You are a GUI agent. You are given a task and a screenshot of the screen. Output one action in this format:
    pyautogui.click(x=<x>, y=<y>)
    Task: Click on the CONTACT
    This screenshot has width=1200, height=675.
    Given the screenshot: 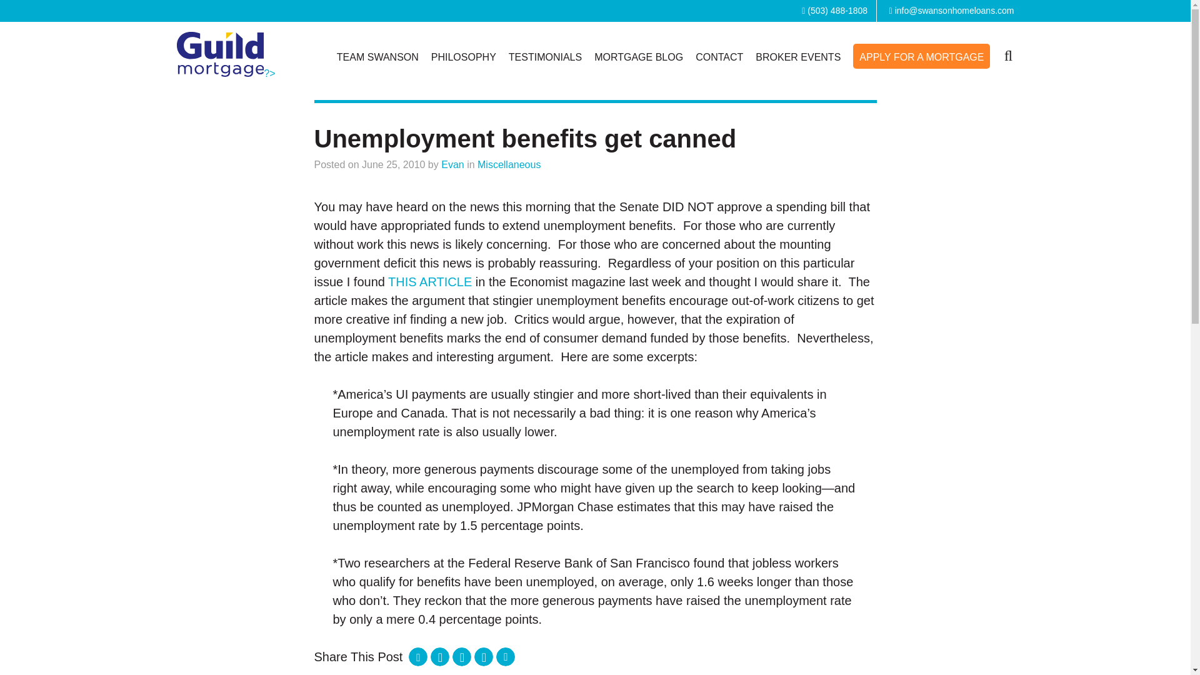 What is the action you would take?
    pyautogui.click(x=719, y=57)
    